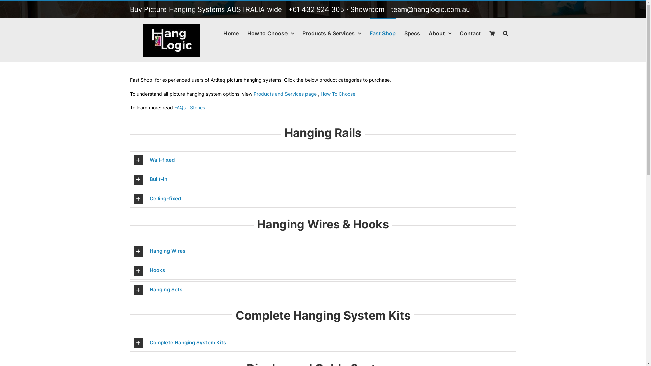  Describe the element at coordinates (323, 343) in the screenshot. I see `Complete Hanging System Kits` at that location.